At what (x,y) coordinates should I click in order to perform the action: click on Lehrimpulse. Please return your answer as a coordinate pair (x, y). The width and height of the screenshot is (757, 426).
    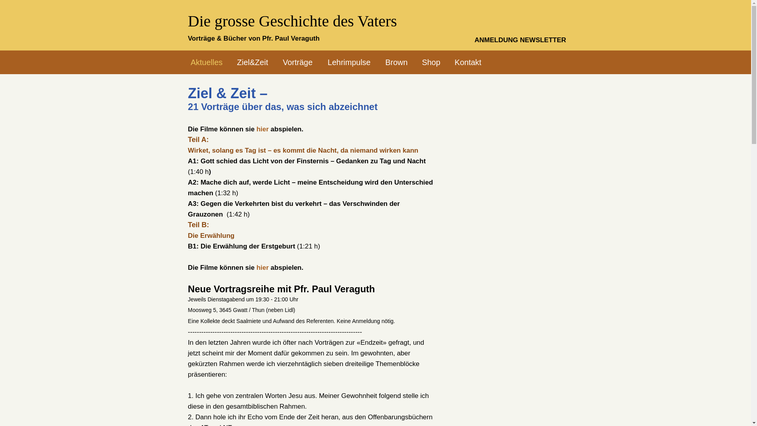
    Looking at the image, I should click on (349, 62).